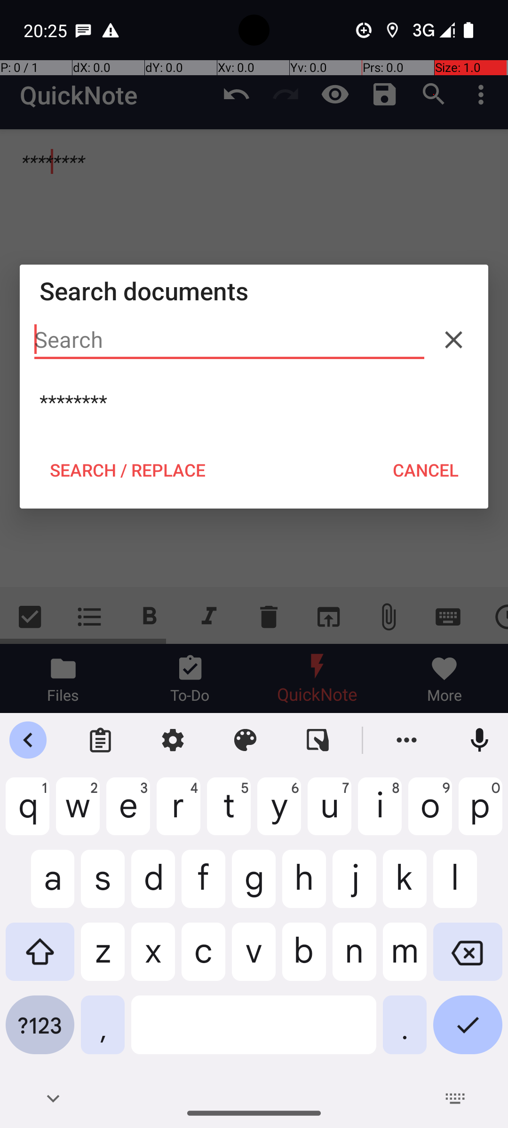 The image size is (508, 1128). What do you see at coordinates (127, 470) in the screenshot?
I see `SEARCH / REPLACE` at bounding box center [127, 470].